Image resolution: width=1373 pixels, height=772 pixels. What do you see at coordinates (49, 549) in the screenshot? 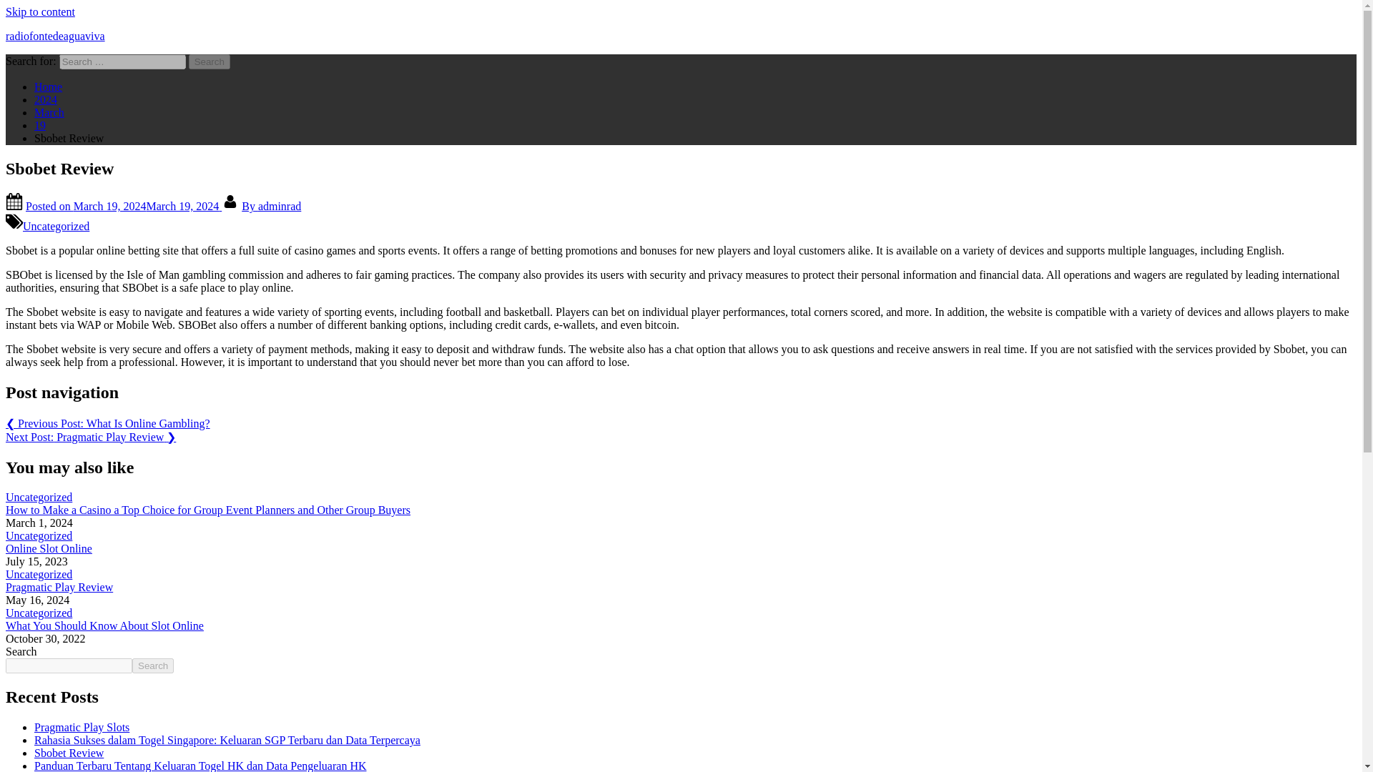
I see `Online Slot Online` at bounding box center [49, 549].